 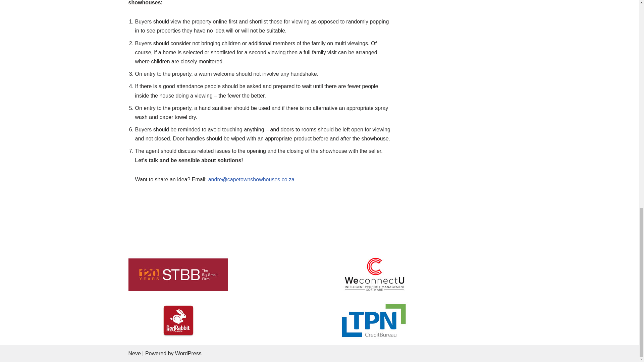 I want to click on Neve, so click(x=134, y=353).